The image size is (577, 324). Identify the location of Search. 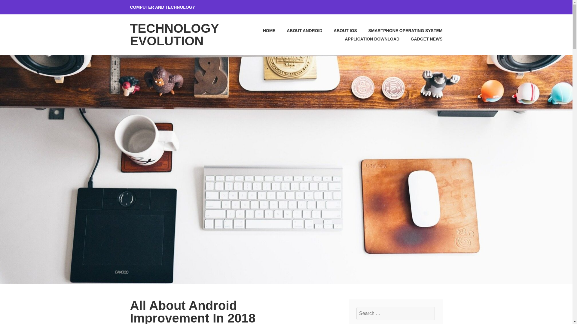
(19, 7).